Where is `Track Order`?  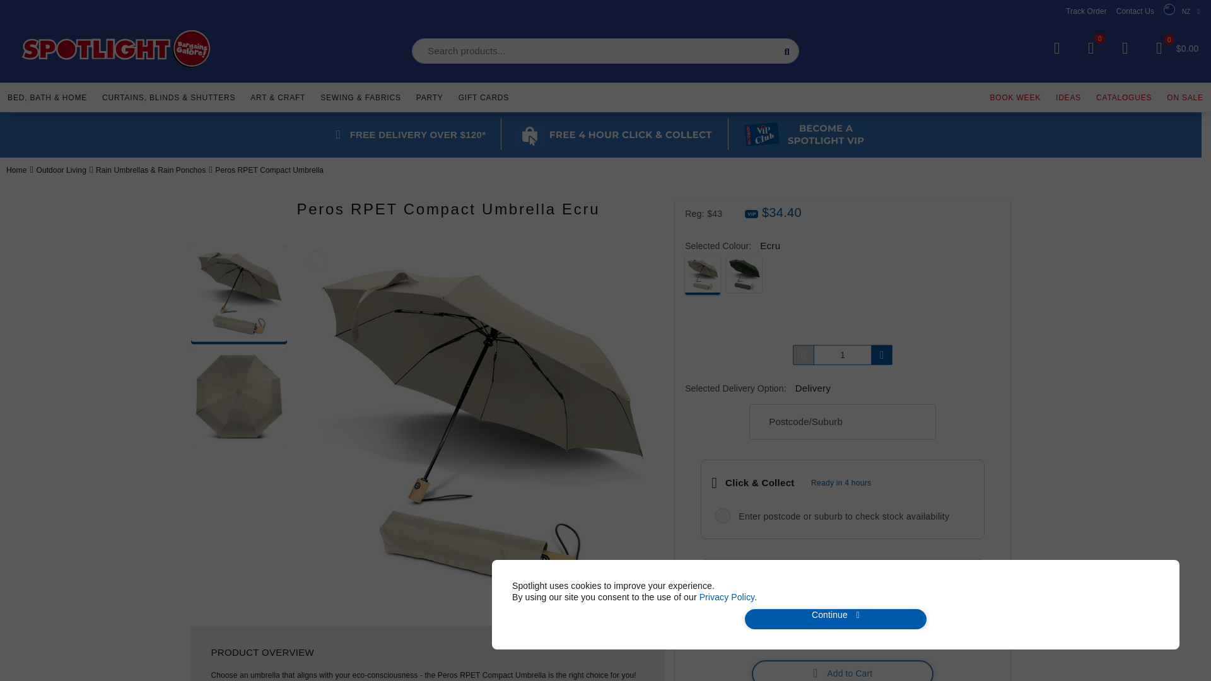
Track Order is located at coordinates (1086, 11).